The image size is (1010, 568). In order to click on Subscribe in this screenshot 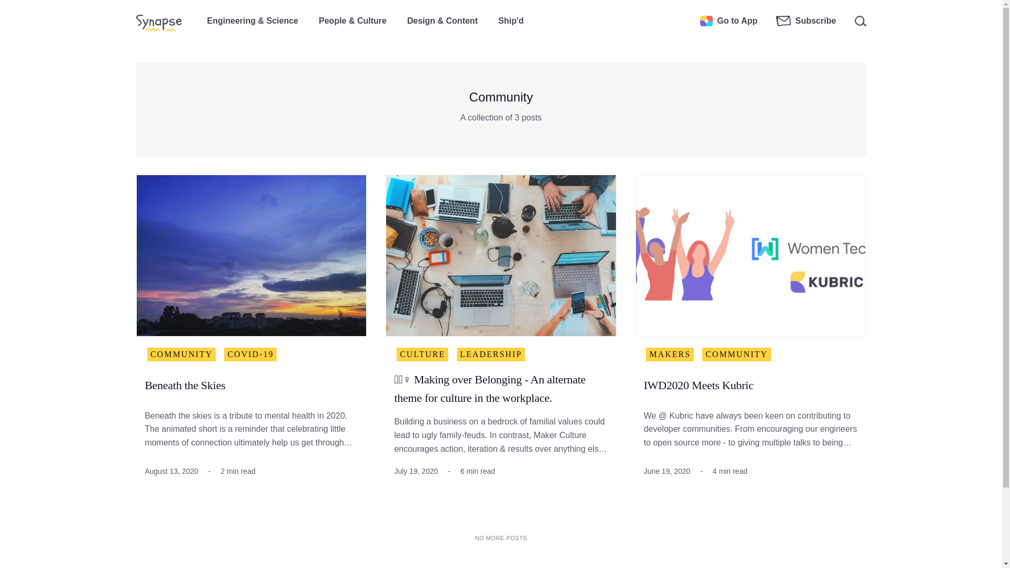, I will do `click(806, 21)`.